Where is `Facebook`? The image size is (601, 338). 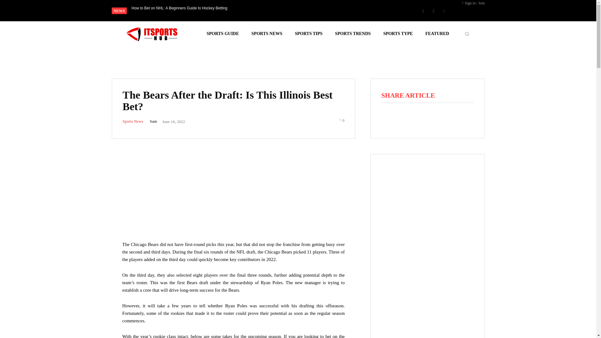 Facebook is located at coordinates (423, 11).